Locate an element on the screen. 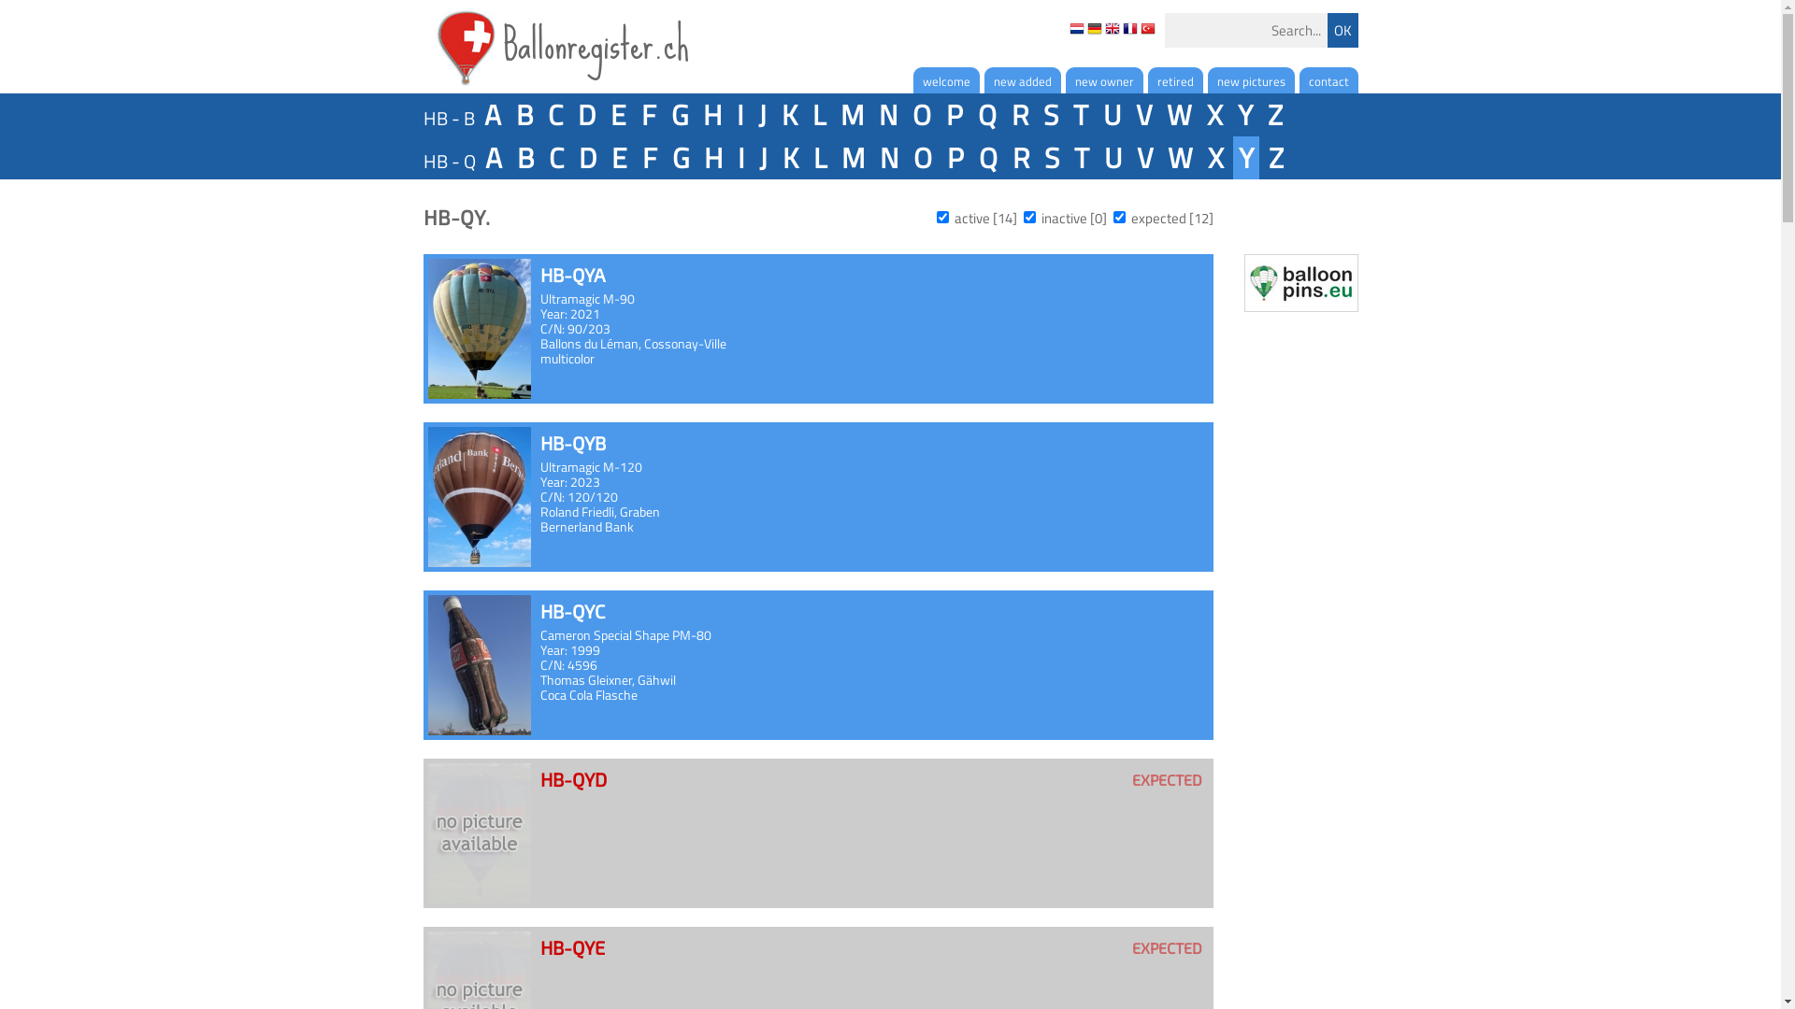 This screenshot has width=1795, height=1009. M is located at coordinates (853, 158).